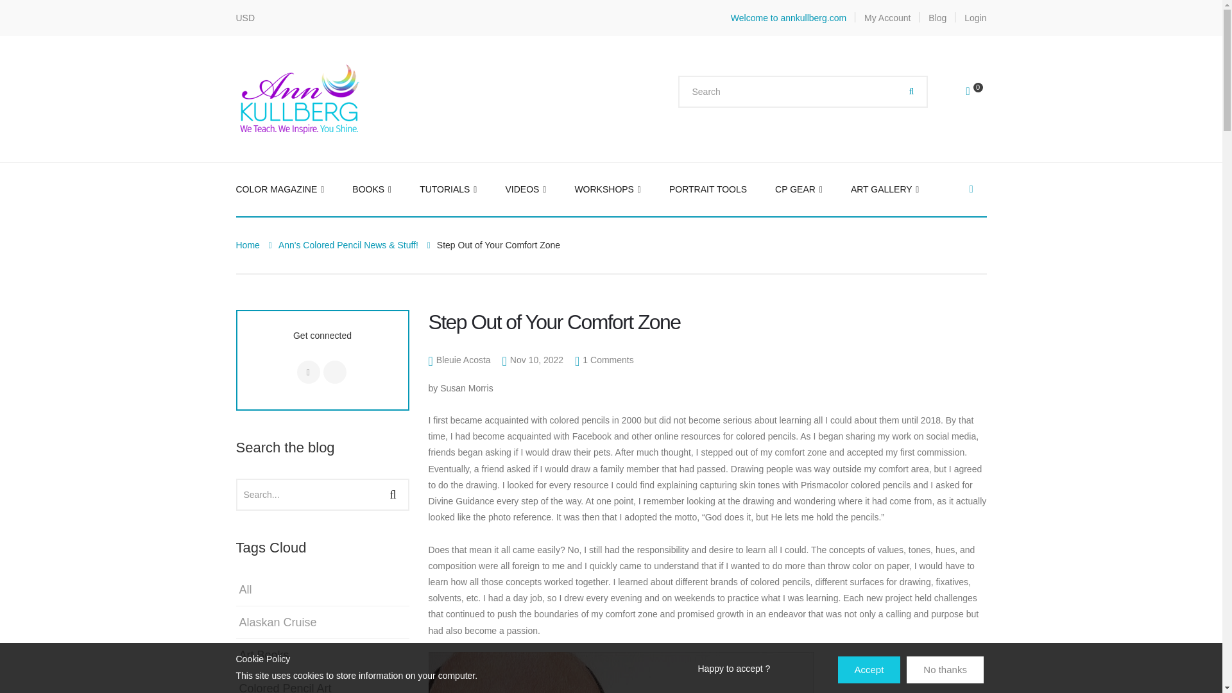 The height and width of the screenshot is (693, 1232). What do you see at coordinates (308, 372) in the screenshot?
I see `Facebook` at bounding box center [308, 372].